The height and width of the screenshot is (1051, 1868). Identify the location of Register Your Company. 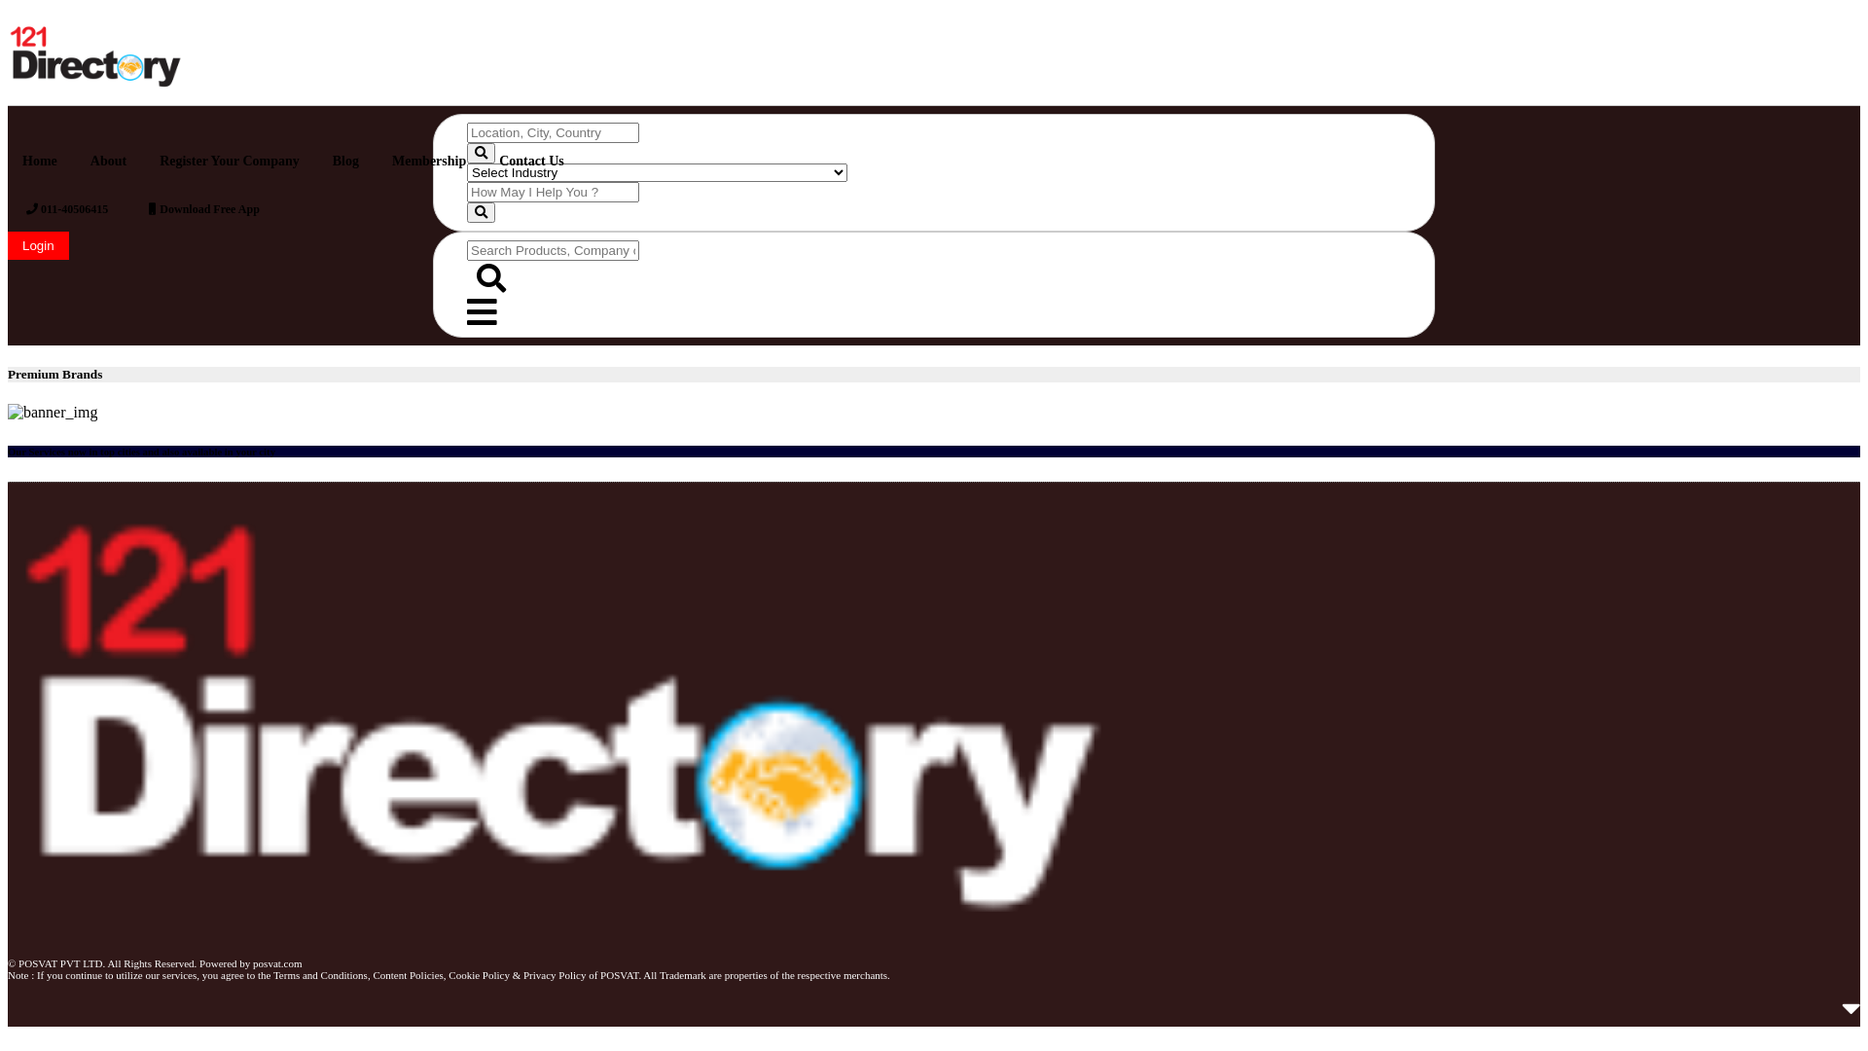
(230, 162).